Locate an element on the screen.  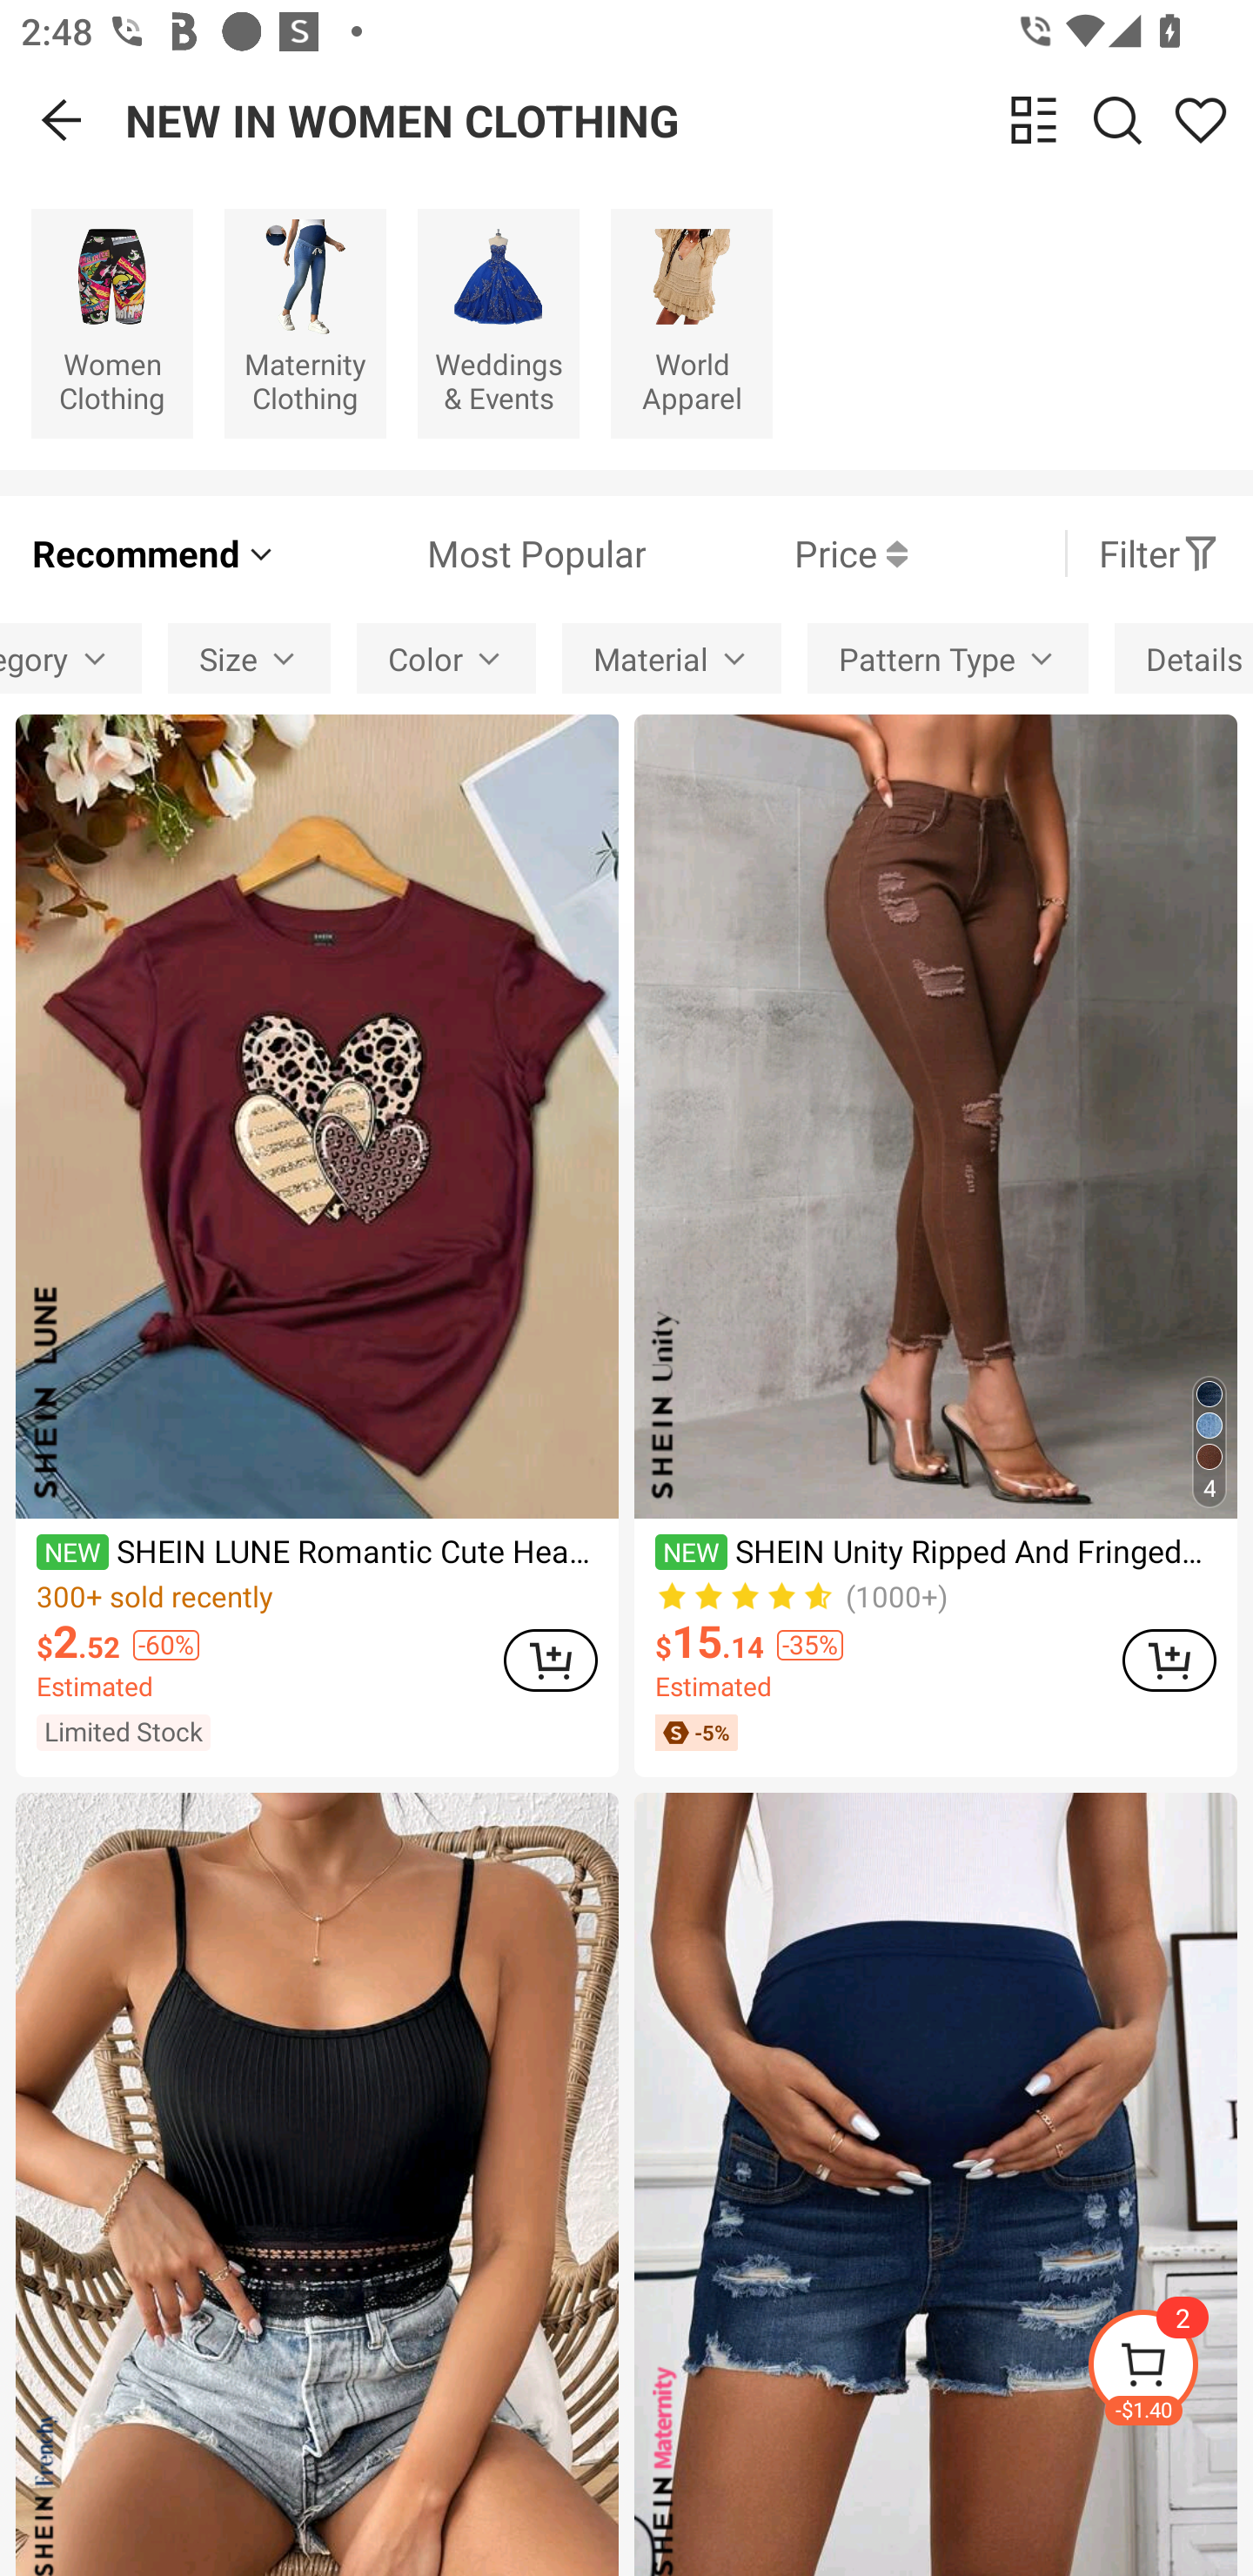
ADD TO CART is located at coordinates (550, 1660).